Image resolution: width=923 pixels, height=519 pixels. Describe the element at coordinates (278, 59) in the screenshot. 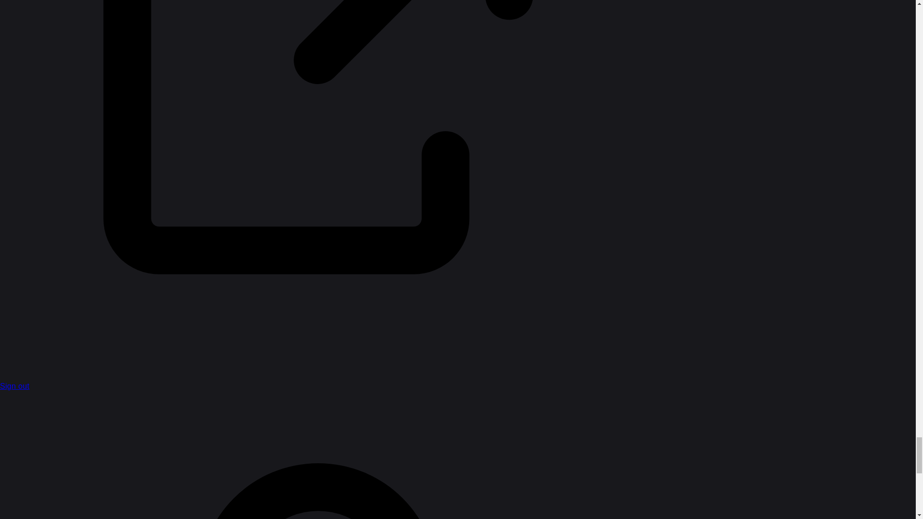

I see `Developer` at that location.